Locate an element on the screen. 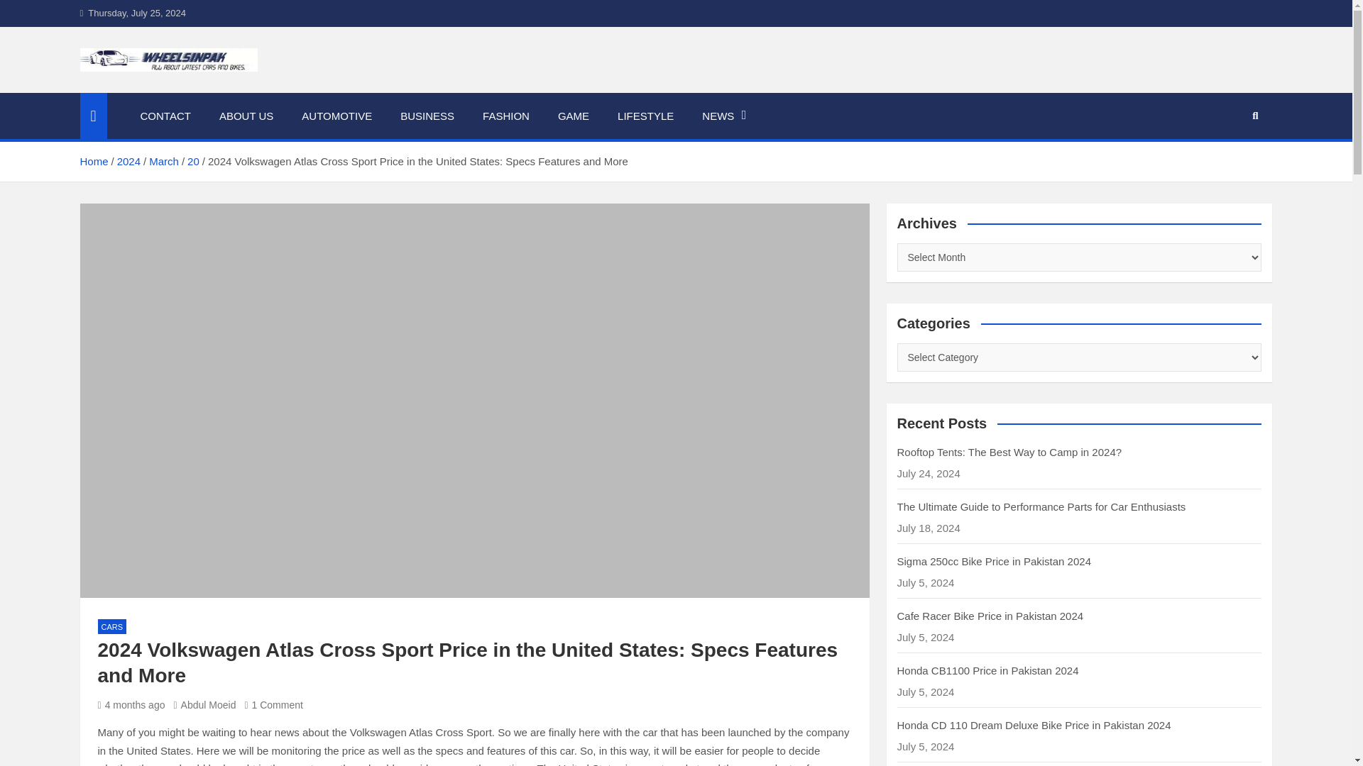  NEWS is located at coordinates (724, 116).